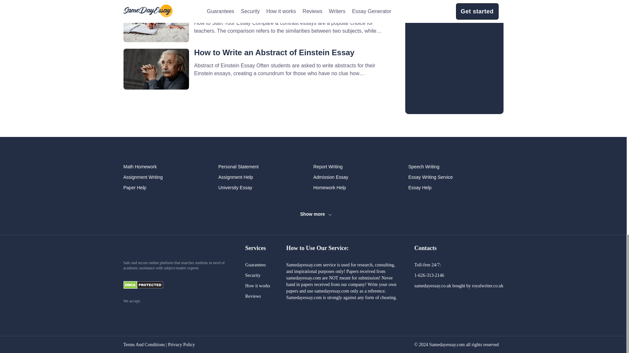  Describe the element at coordinates (456, 188) in the screenshot. I see `Essay Help` at that location.